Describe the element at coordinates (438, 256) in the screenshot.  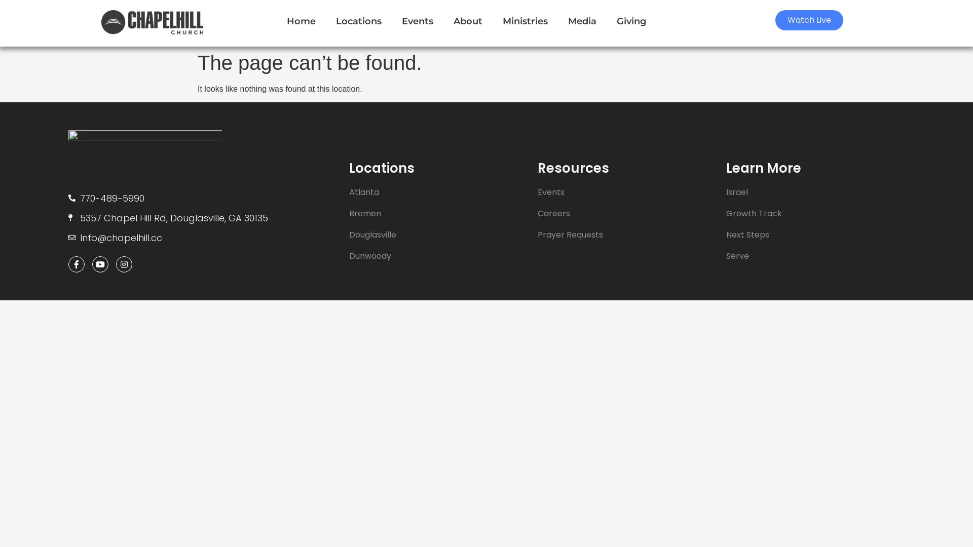
I see `Dunwoody` at that location.